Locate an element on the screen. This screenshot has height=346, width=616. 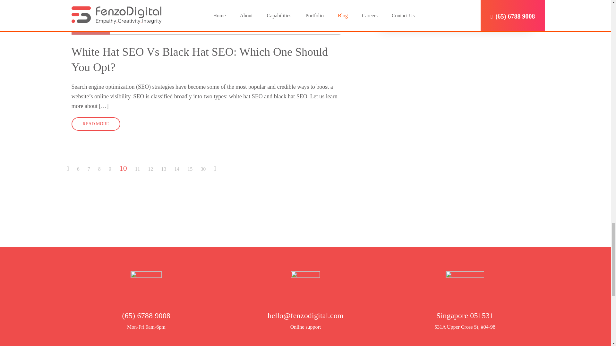
Page 8 is located at coordinates (95, 169).